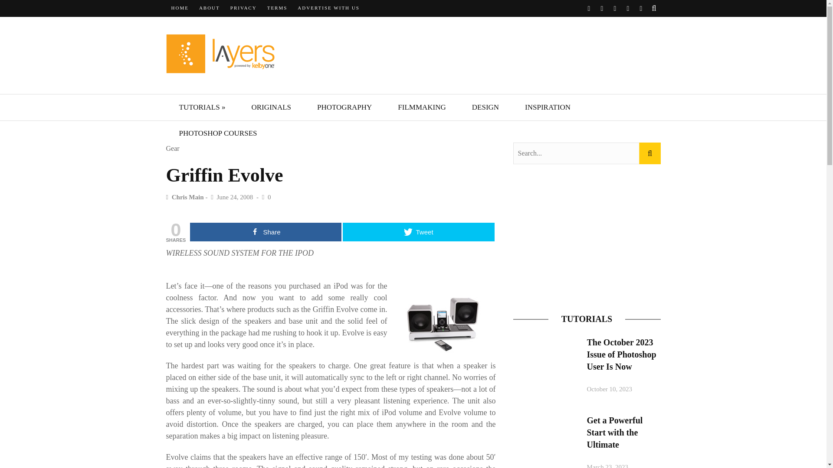 The image size is (833, 468). I want to click on PHOTOSHOP COURSES, so click(218, 133).